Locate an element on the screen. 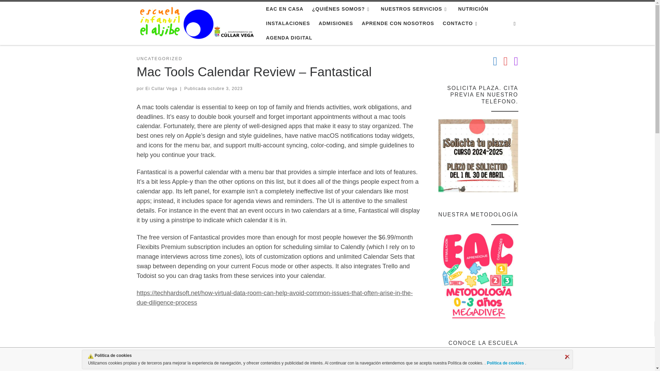 The height and width of the screenshot is (371, 660). Ver todas las entradas de Ei Cullar Vega is located at coordinates (161, 88).